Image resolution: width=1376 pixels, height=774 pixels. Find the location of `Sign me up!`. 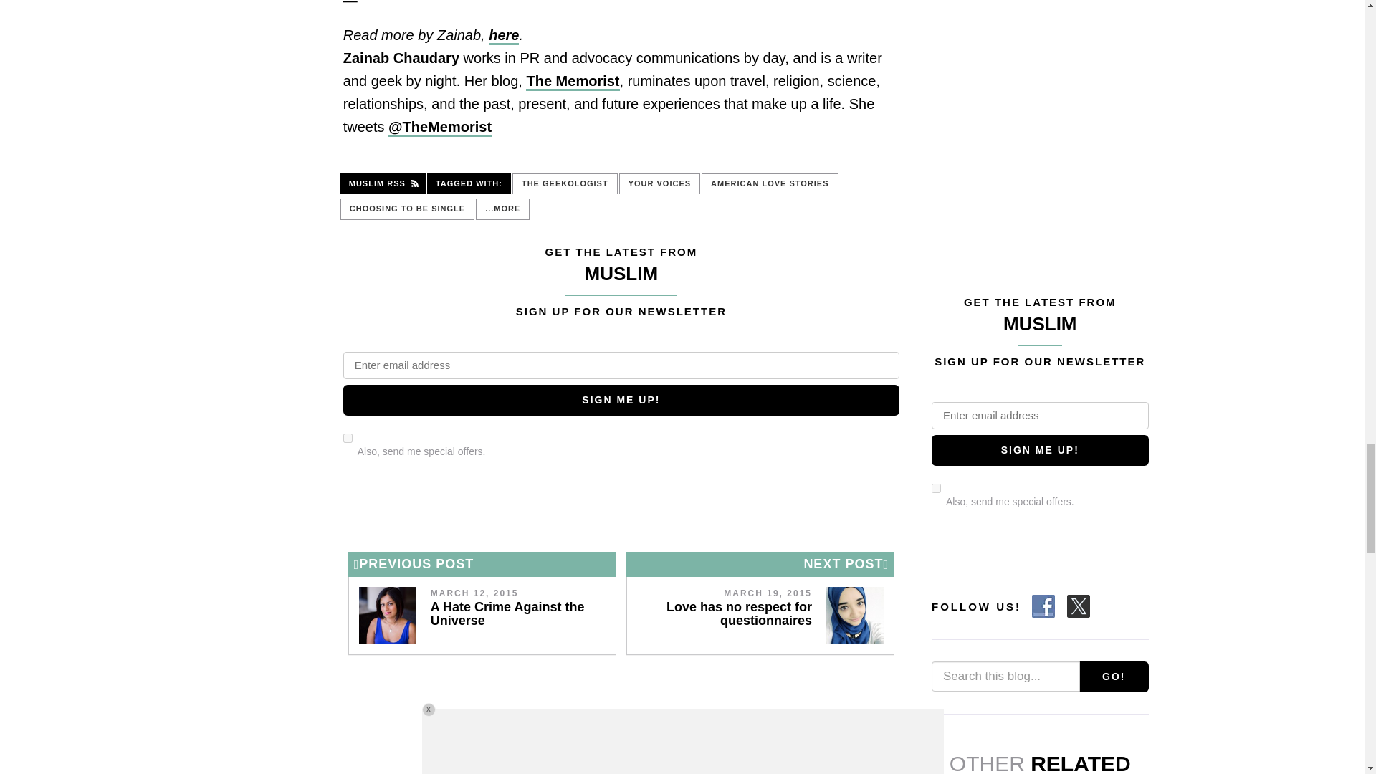

Sign me up! is located at coordinates (621, 400).